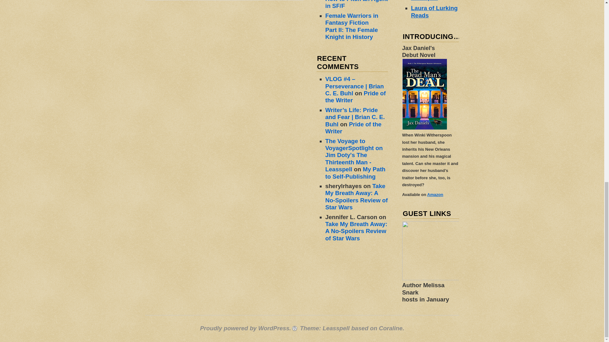 Image resolution: width=609 pixels, height=342 pixels. I want to click on Pride of the Writer, so click(353, 128).